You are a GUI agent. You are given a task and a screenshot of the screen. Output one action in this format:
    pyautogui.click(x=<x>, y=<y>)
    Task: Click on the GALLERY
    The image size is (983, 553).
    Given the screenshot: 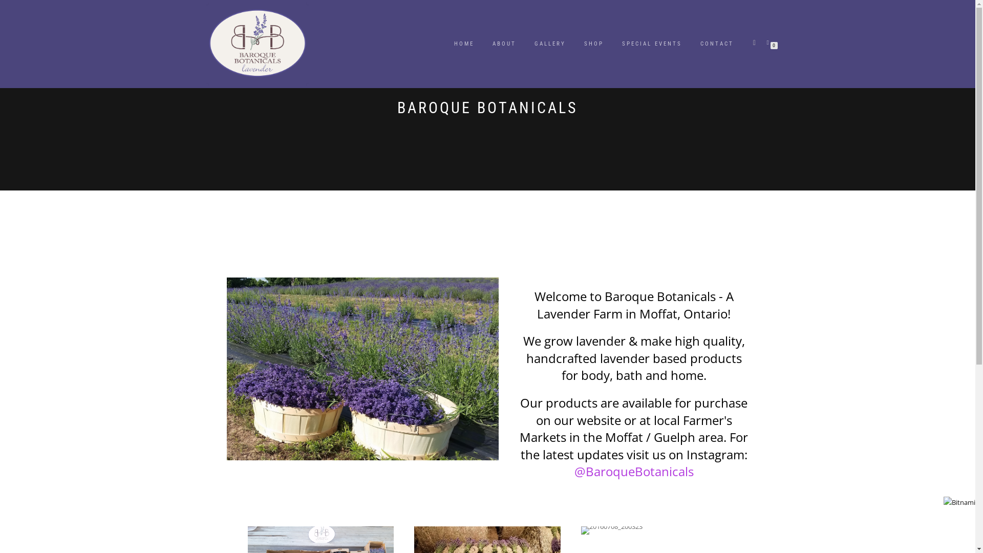 What is the action you would take?
    pyautogui.click(x=550, y=44)
    